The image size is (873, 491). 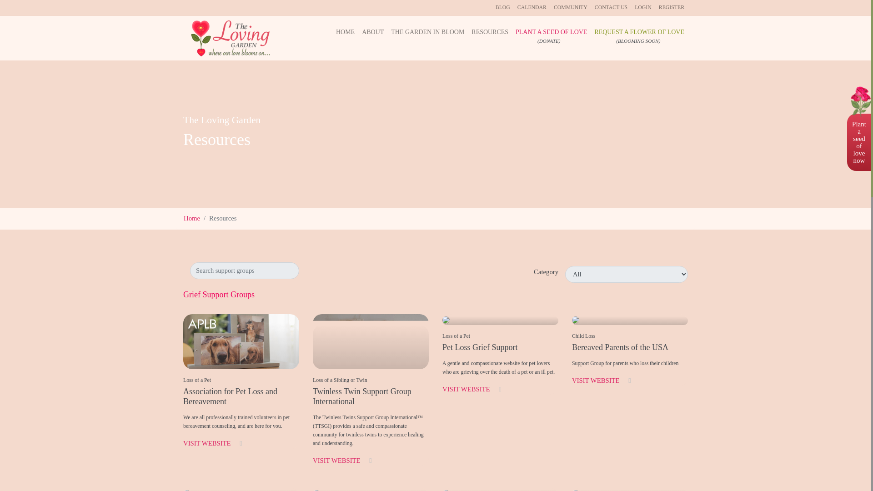 I want to click on VISIT WEBSITE, so click(x=342, y=460).